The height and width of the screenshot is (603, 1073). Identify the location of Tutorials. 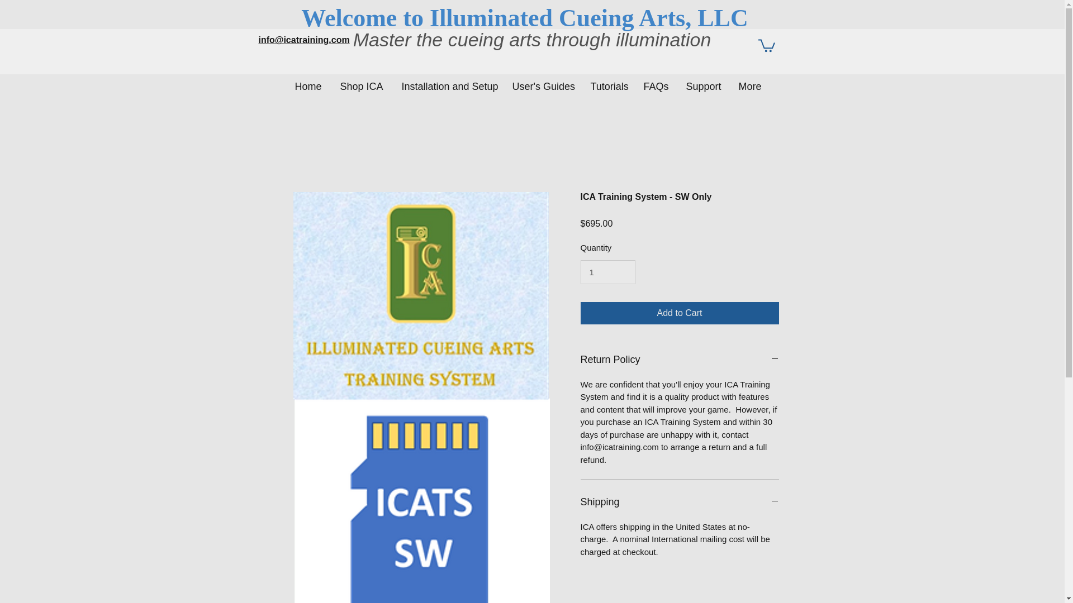
(606, 82).